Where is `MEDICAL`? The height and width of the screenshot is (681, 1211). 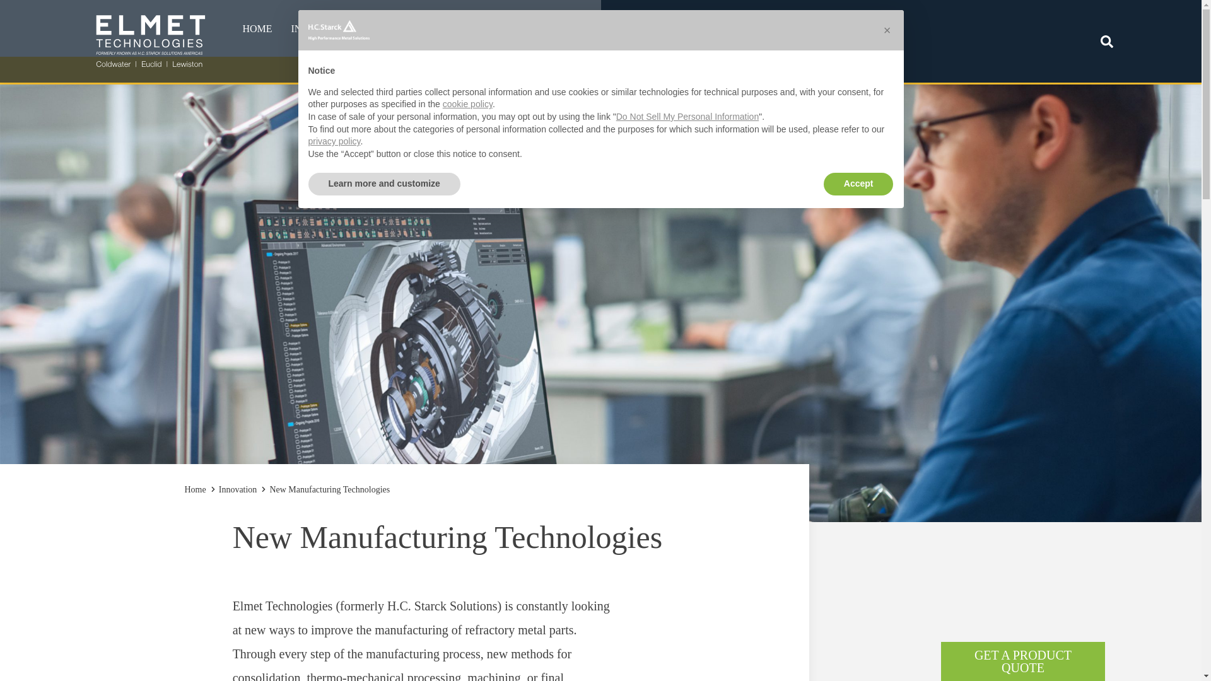 MEDICAL is located at coordinates (374, 59).